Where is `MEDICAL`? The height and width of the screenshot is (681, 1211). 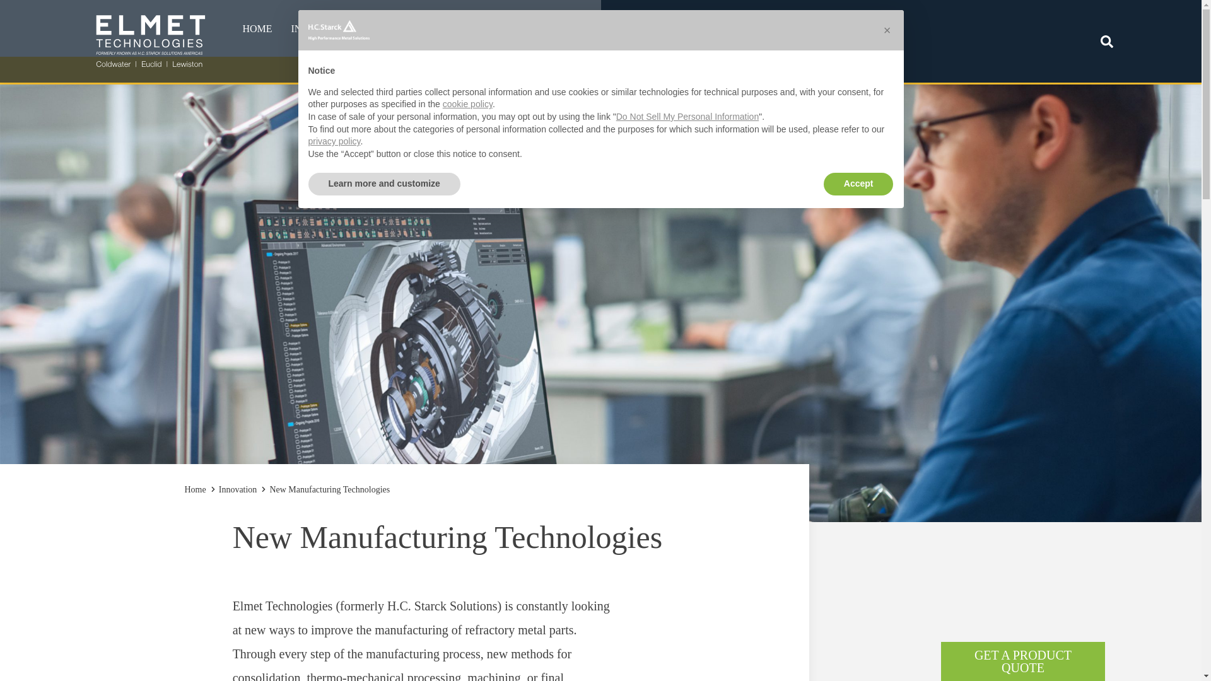 MEDICAL is located at coordinates (374, 59).